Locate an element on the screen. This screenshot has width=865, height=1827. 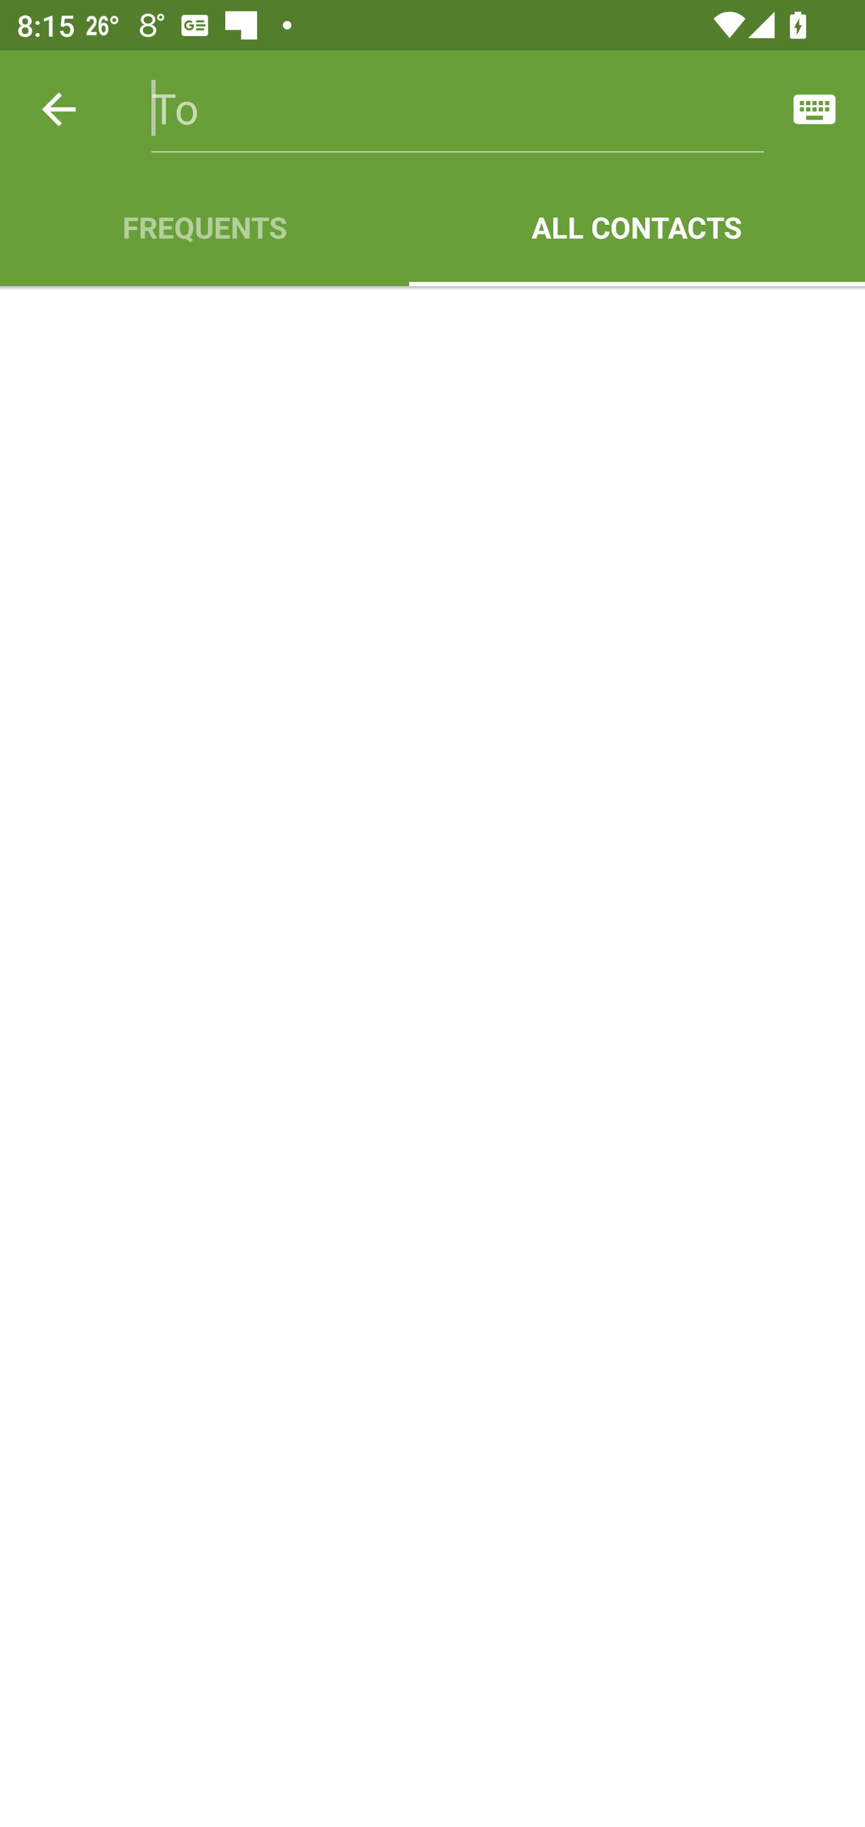
To is located at coordinates (457, 109).